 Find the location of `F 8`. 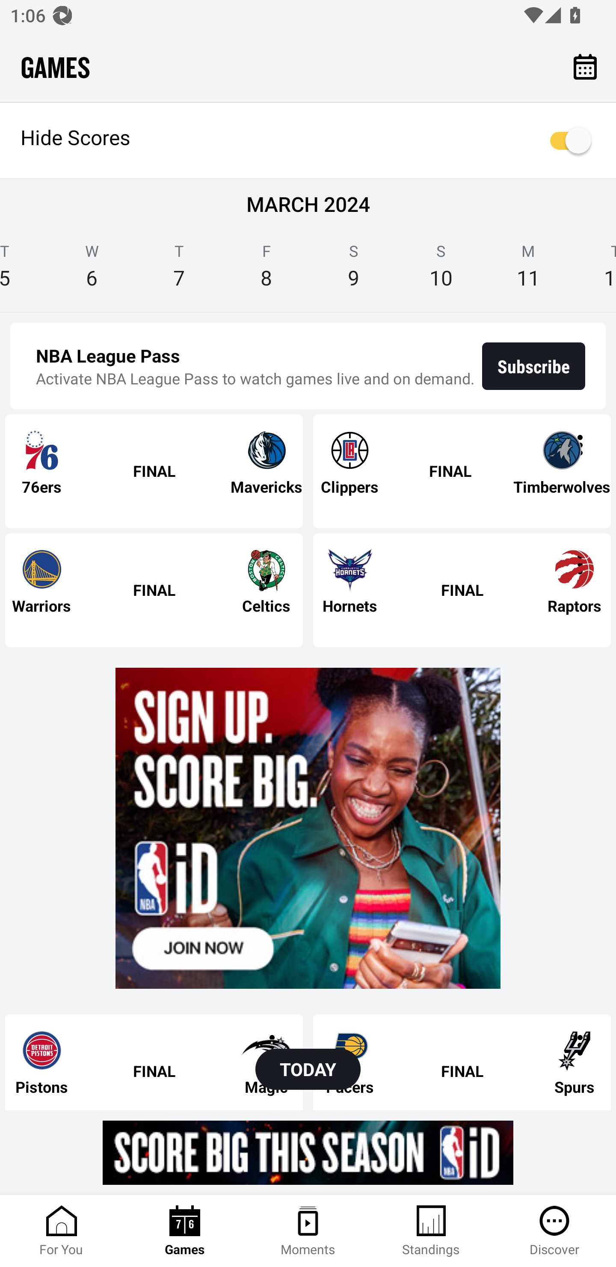

F 8 is located at coordinates (267, 271).